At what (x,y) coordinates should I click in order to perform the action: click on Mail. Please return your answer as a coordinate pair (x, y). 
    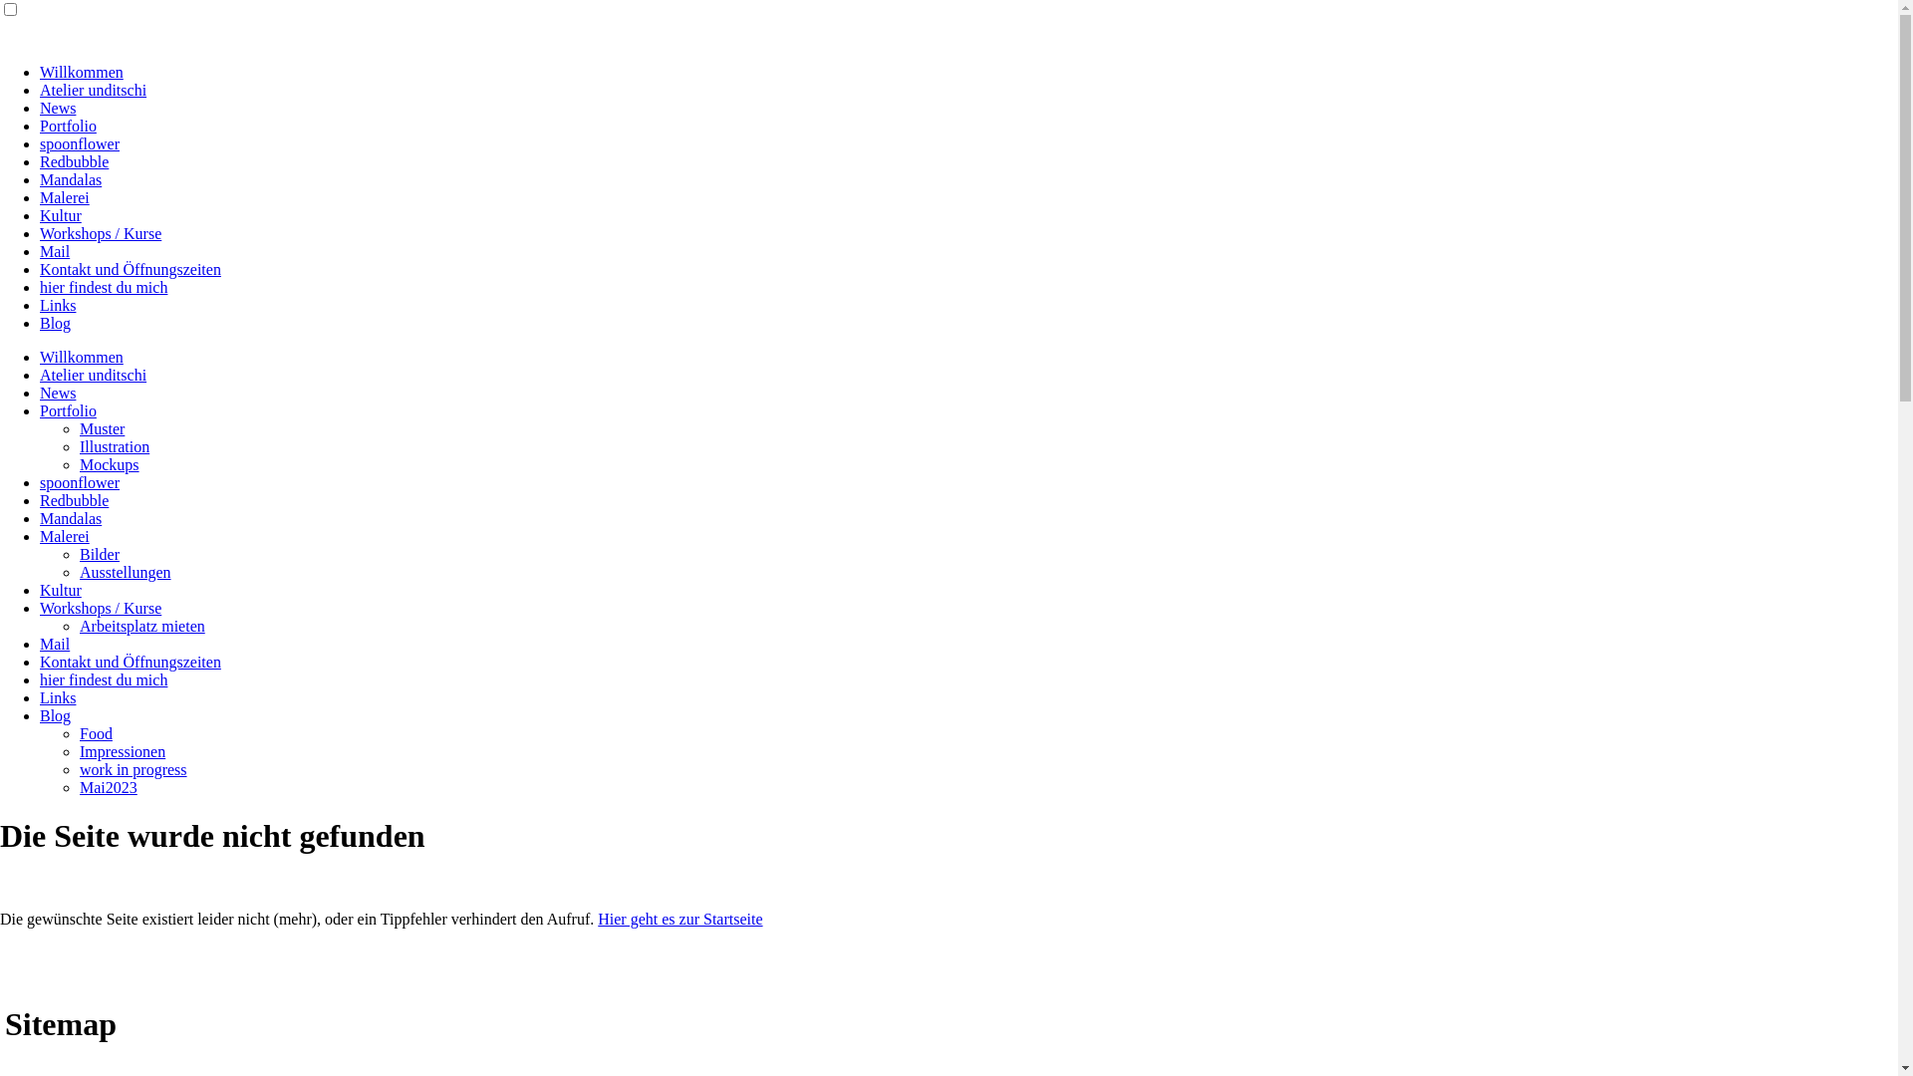
    Looking at the image, I should click on (55, 251).